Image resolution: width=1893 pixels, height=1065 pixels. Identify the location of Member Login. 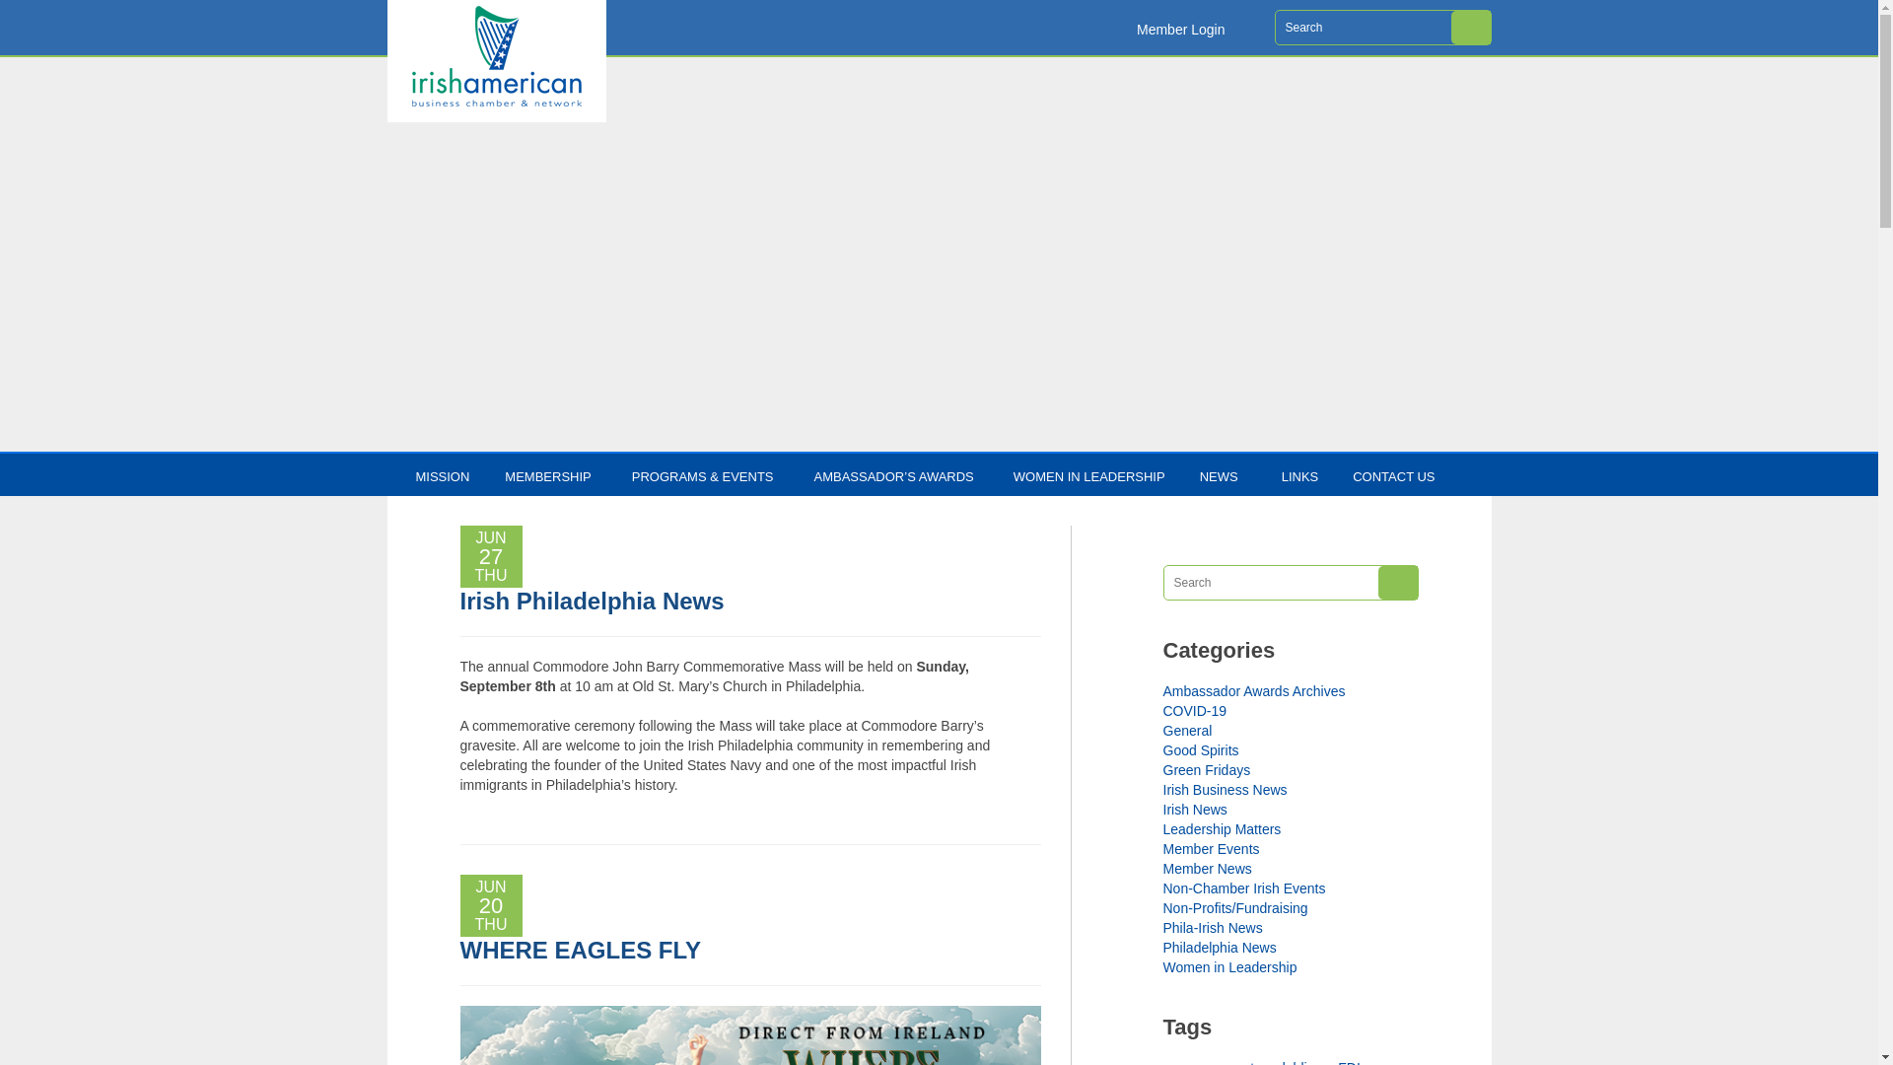
(1195, 28).